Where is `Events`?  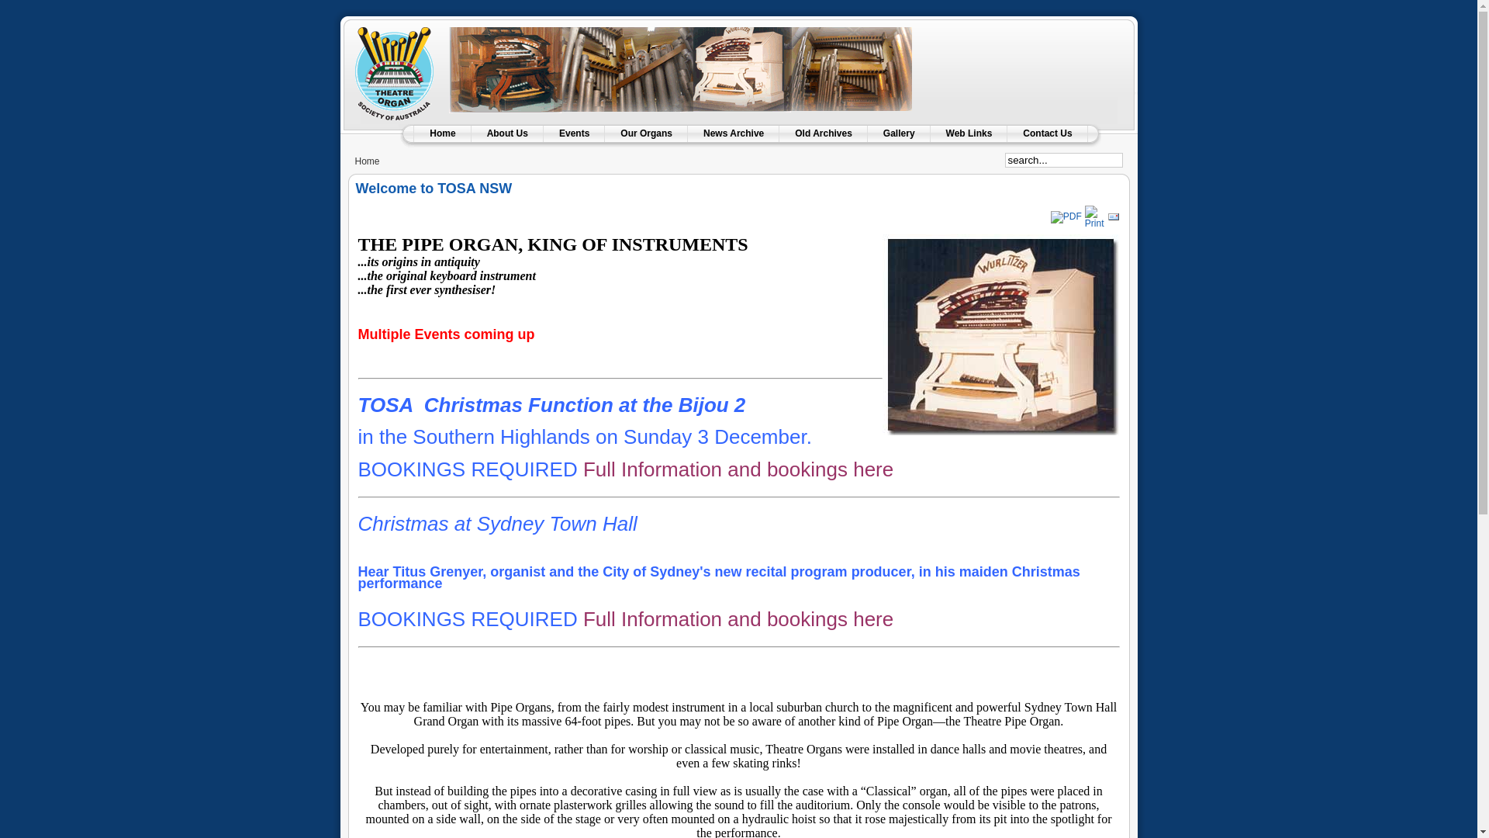
Events is located at coordinates (574, 133).